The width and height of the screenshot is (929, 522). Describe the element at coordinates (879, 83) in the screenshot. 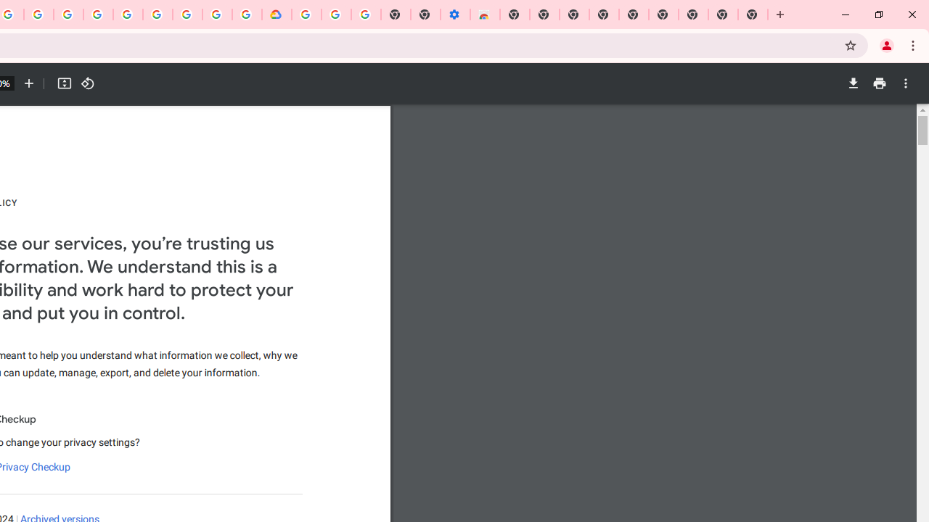

I see `Print` at that location.